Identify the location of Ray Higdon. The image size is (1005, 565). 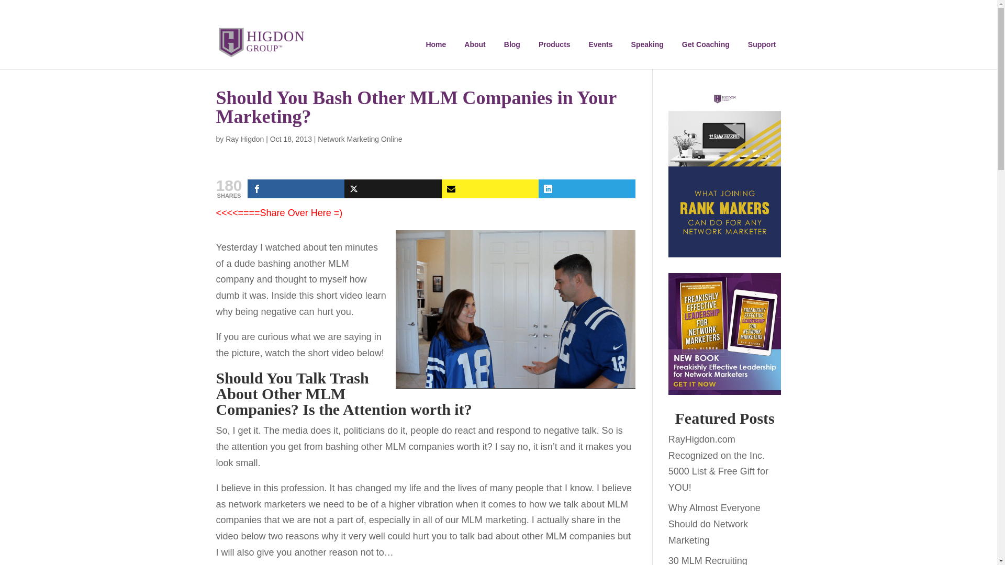
(244, 139).